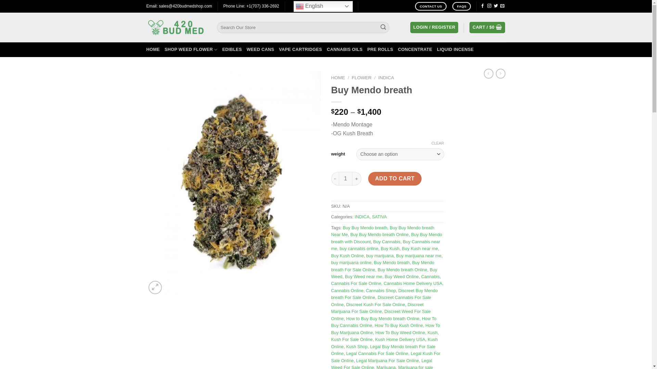 The height and width of the screenshot is (369, 657). Describe the element at coordinates (402, 277) in the screenshot. I see `Buy Weed Online` at that location.